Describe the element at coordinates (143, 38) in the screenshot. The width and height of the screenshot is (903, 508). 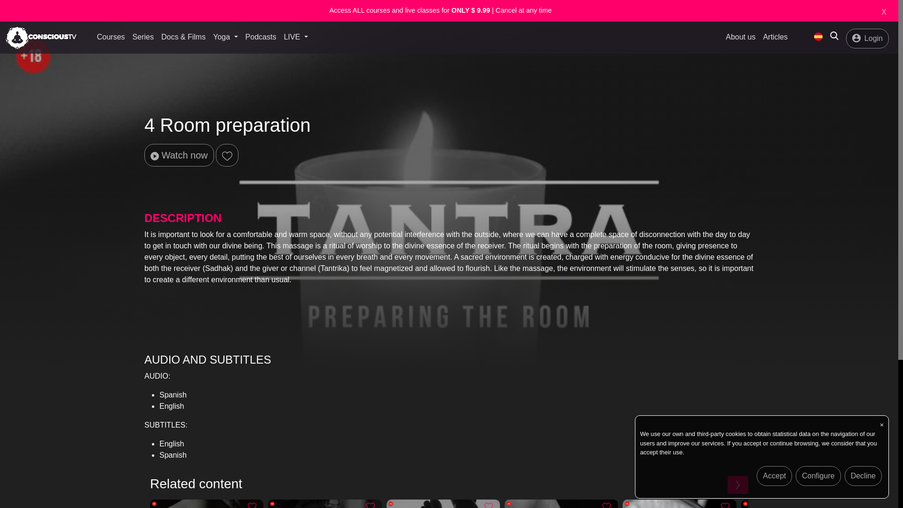
I see `Series` at that location.